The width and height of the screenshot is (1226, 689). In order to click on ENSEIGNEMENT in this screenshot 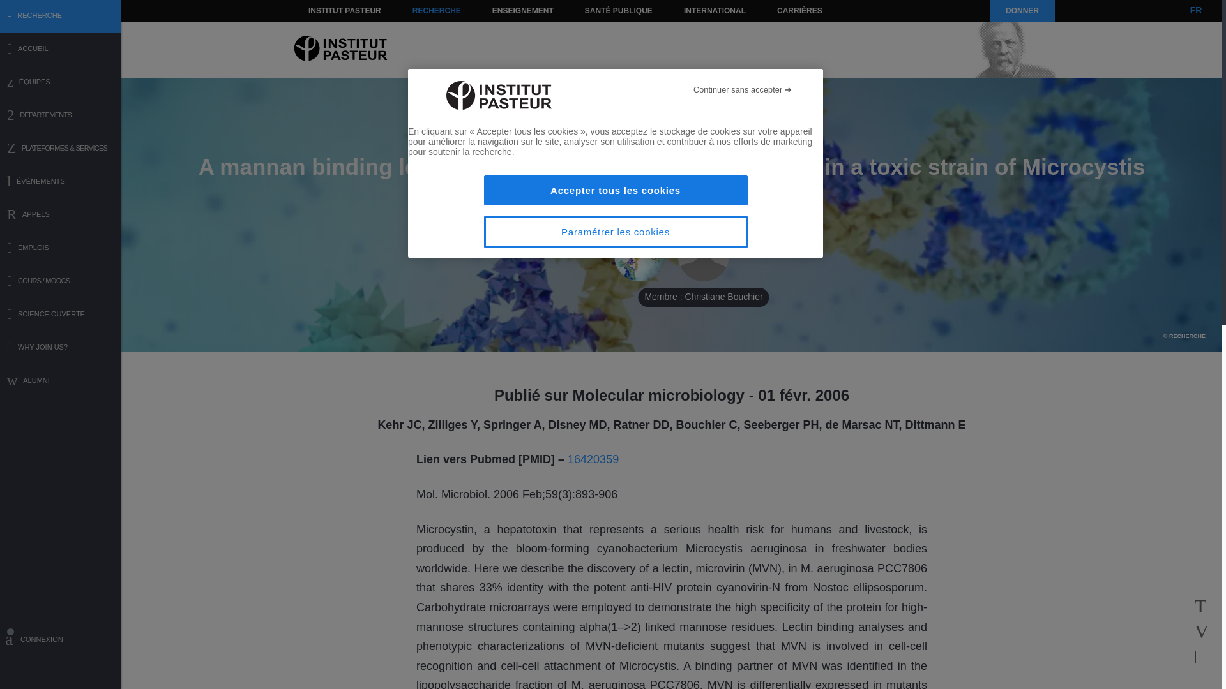, I will do `click(522, 10)`.